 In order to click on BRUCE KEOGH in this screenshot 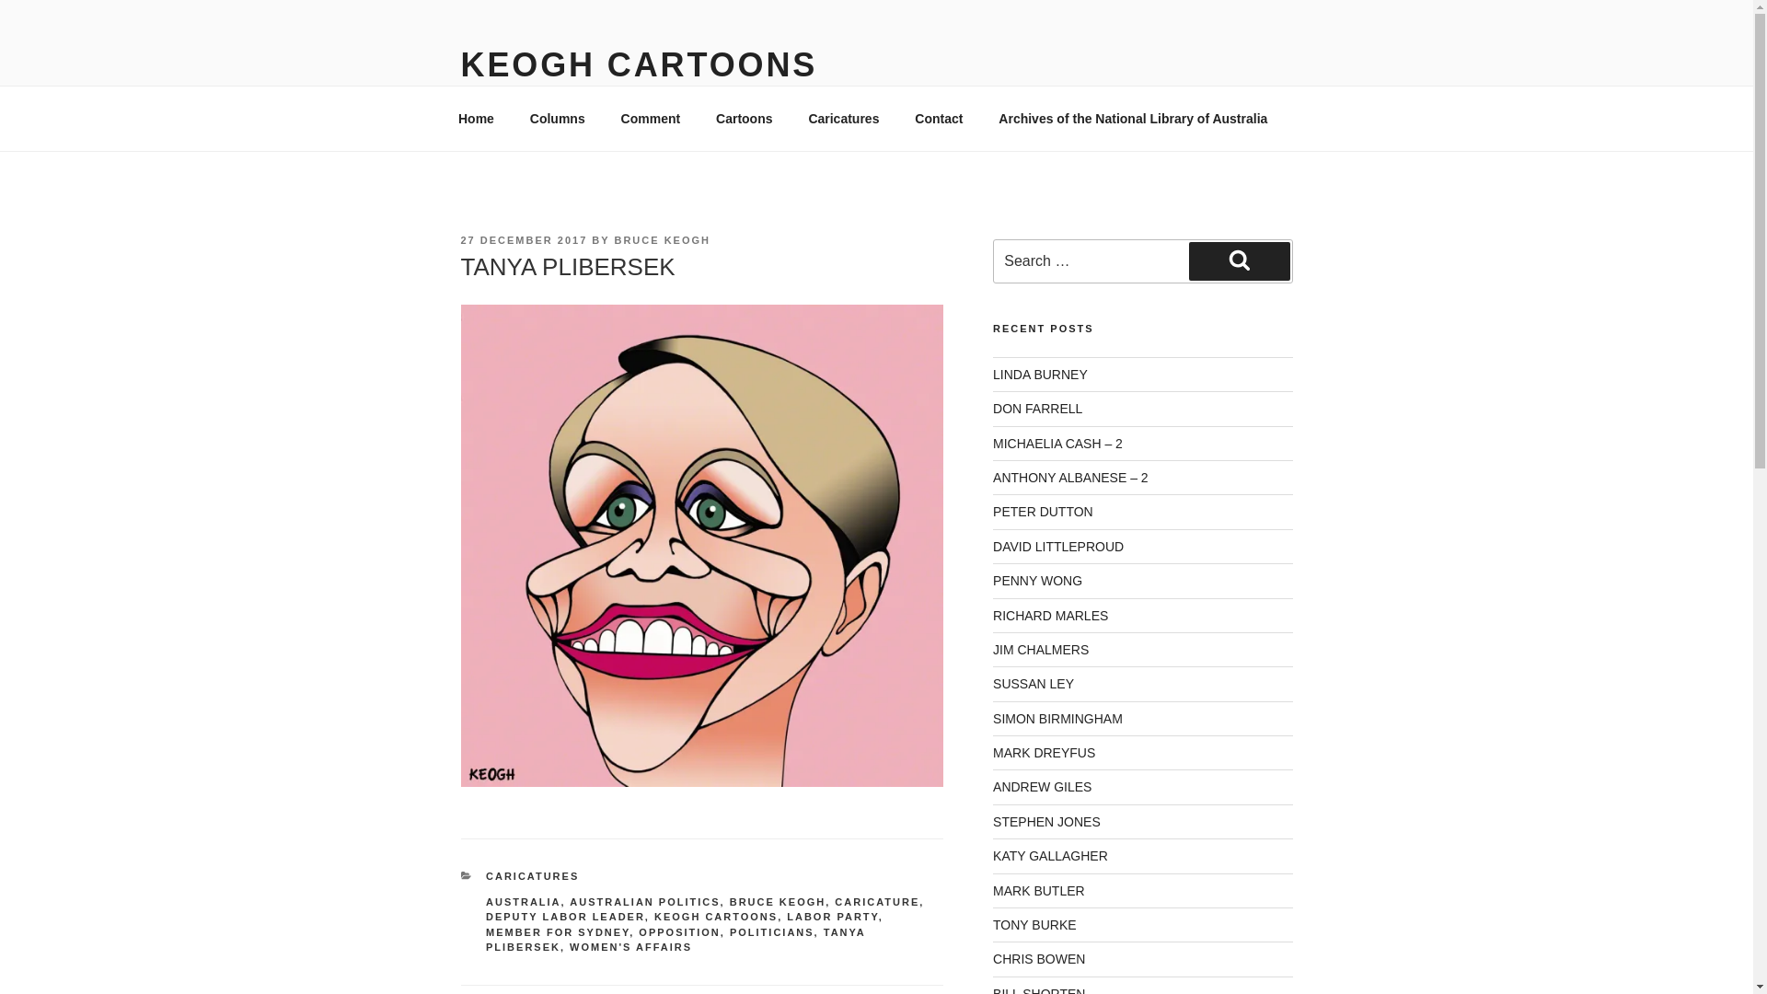, I will do `click(779, 902)`.